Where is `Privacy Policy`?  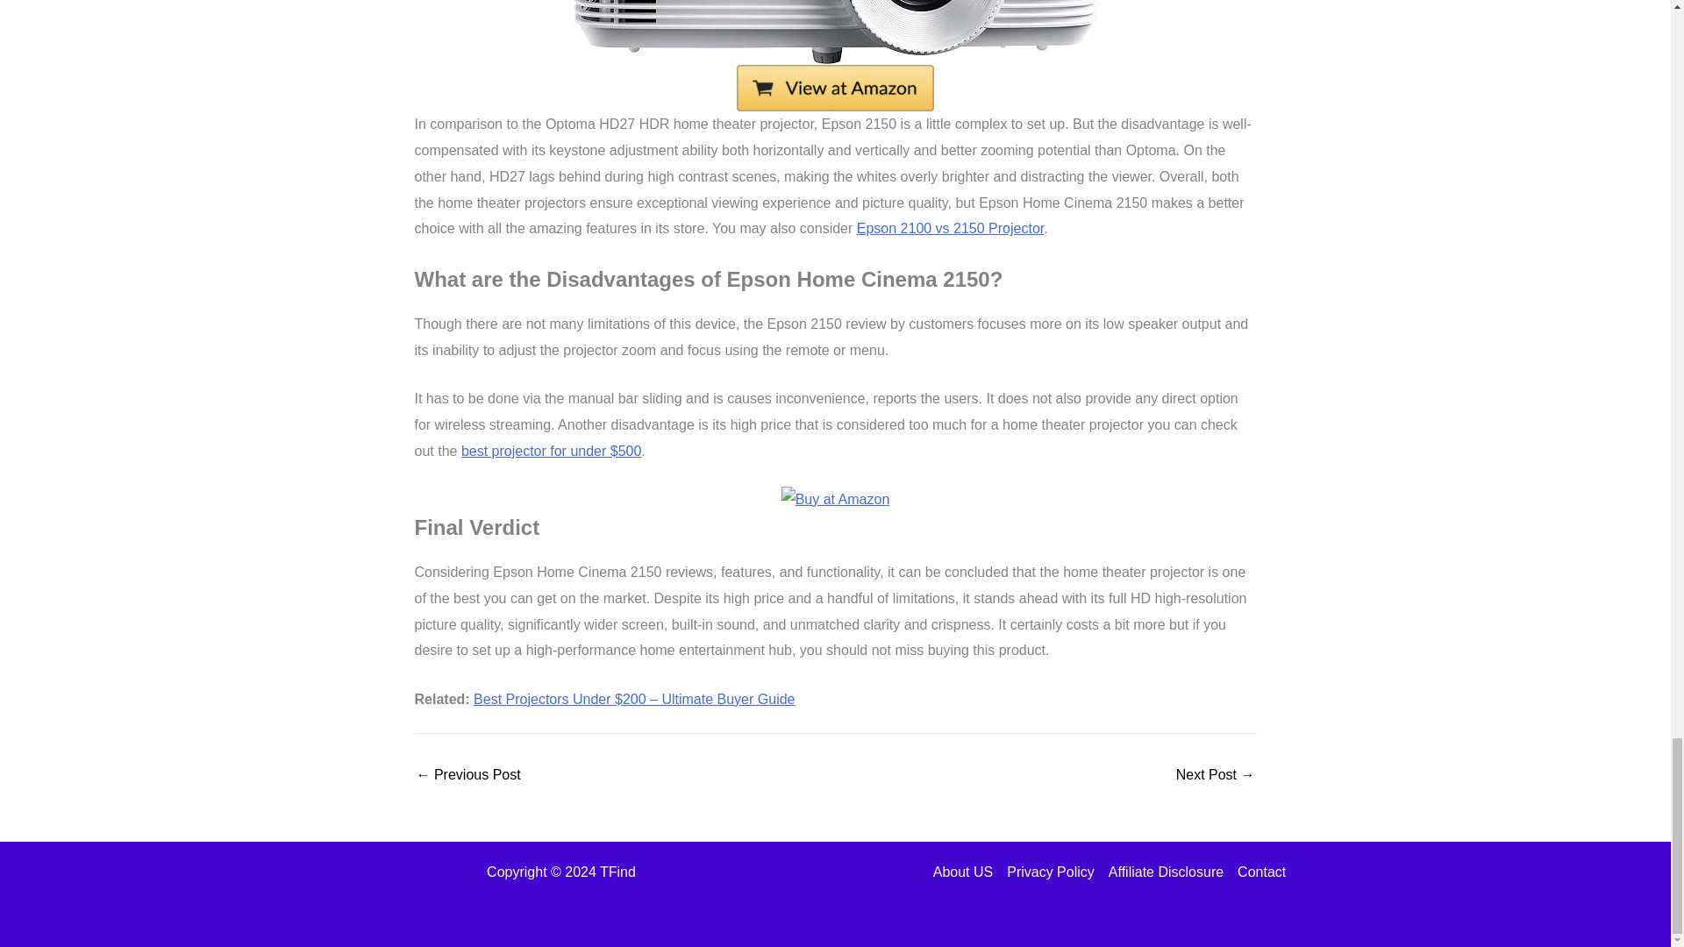
Privacy Policy is located at coordinates (1051, 872).